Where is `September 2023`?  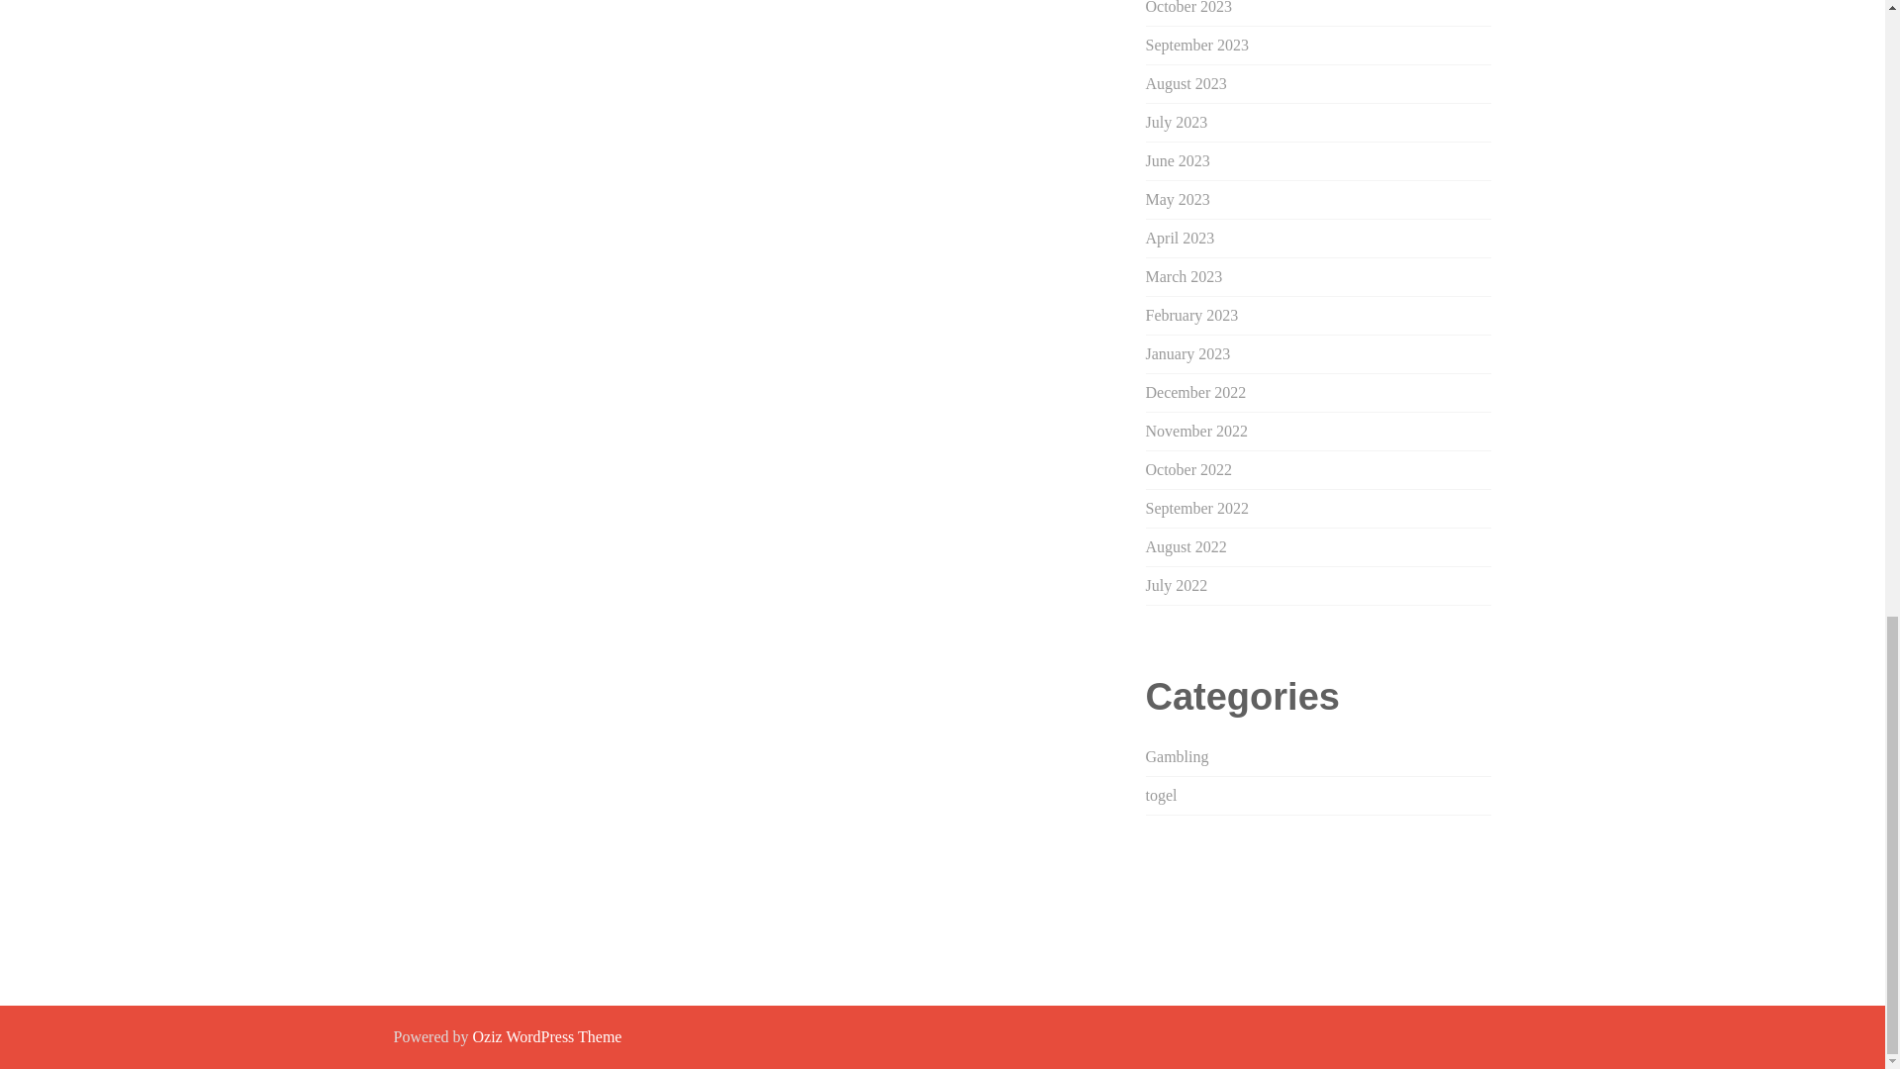
September 2023 is located at coordinates (1196, 45).